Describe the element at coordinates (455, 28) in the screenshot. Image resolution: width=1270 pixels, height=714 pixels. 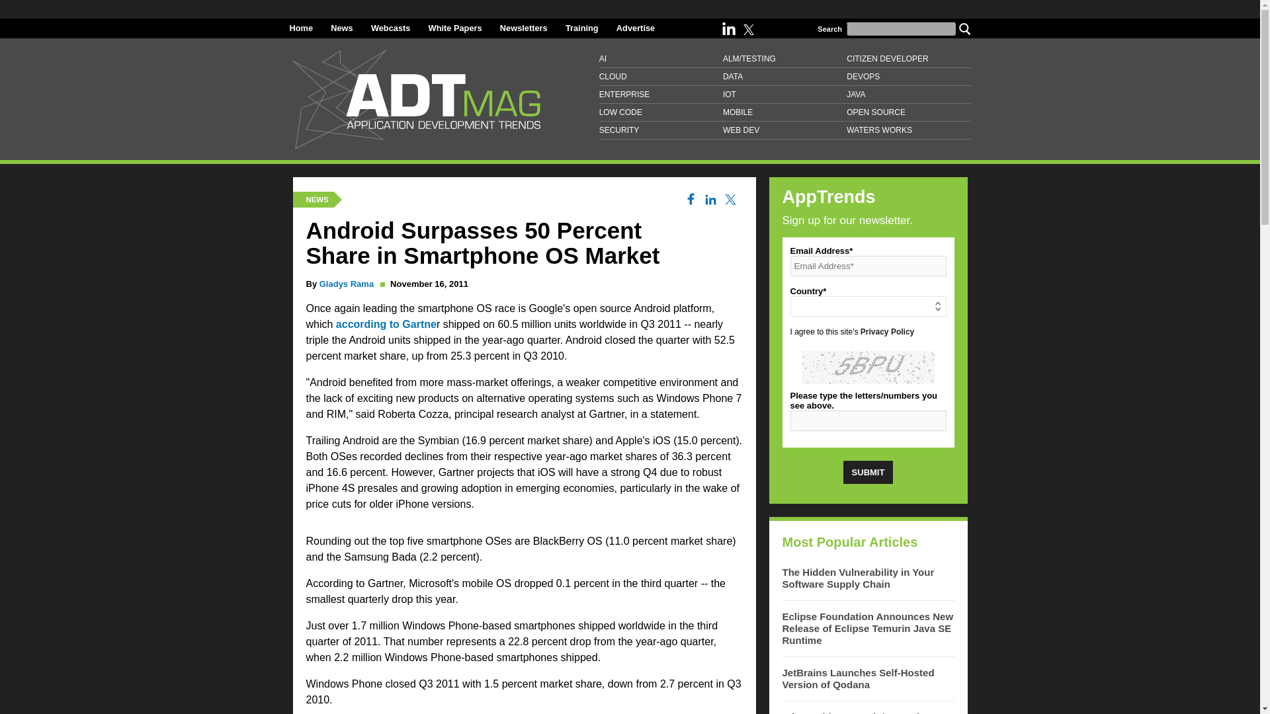
I see `White Papers` at that location.